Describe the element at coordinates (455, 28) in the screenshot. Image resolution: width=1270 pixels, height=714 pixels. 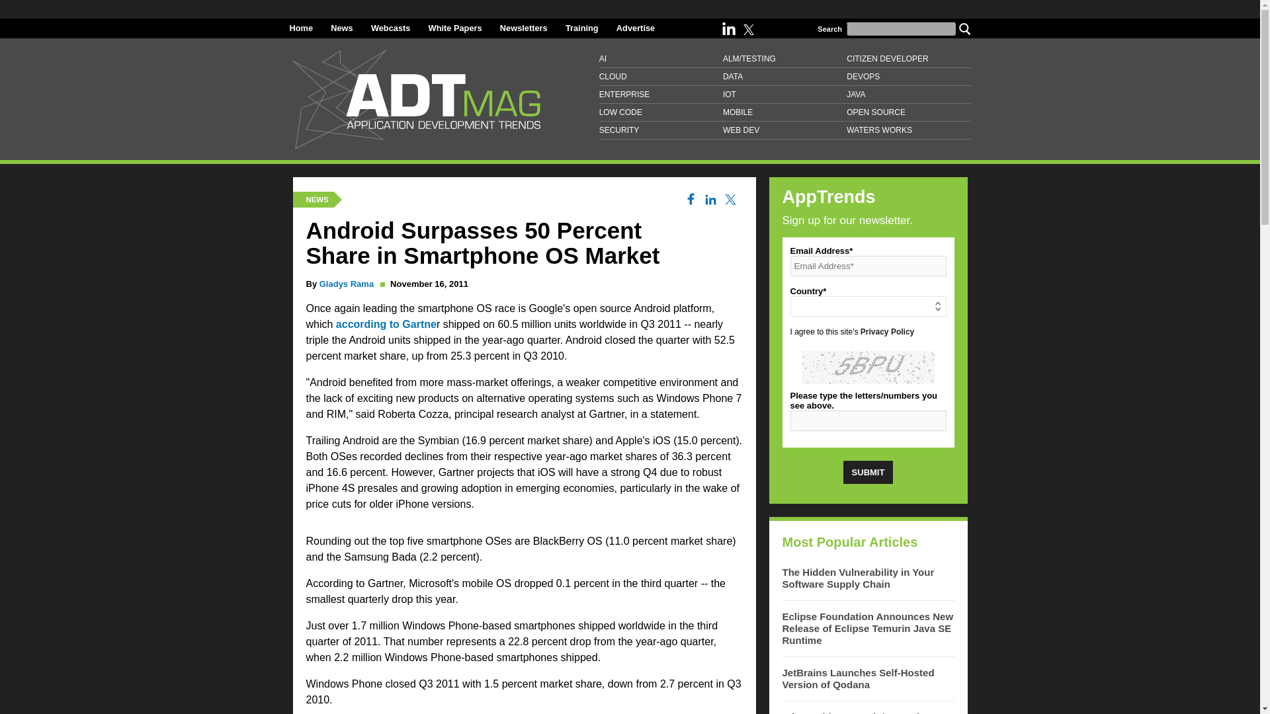
I see `White Papers` at that location.